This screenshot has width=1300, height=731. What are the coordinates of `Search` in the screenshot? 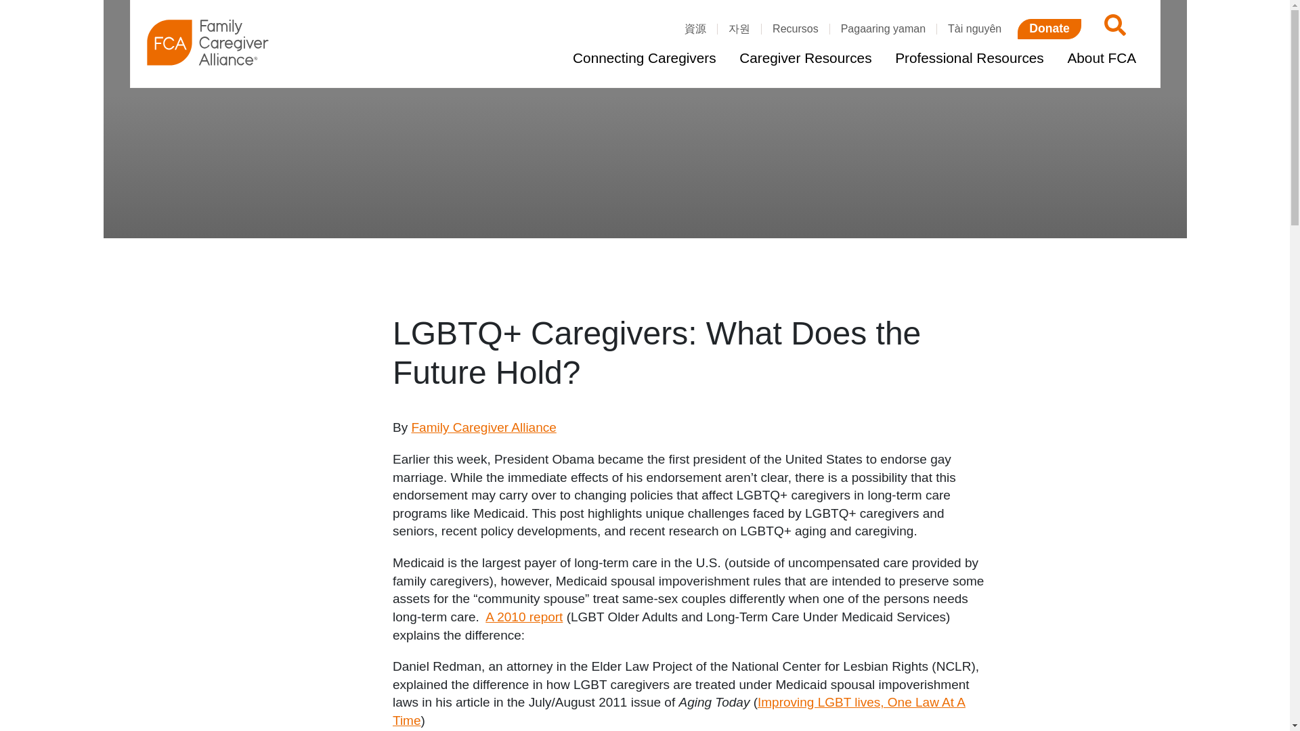 It's located at (1112, 28).